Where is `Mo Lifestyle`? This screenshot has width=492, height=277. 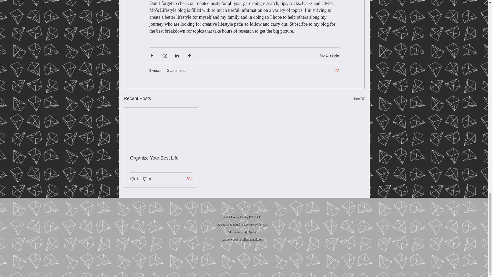
Mo Lifestyle is located at coordinates (329, 55).